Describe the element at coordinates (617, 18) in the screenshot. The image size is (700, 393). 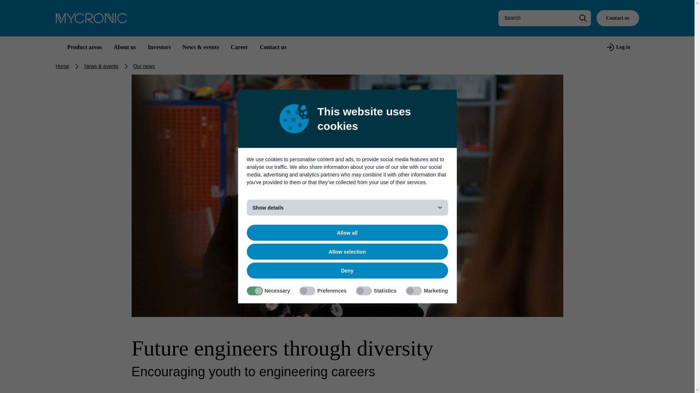
I see `Contact us` at that location.